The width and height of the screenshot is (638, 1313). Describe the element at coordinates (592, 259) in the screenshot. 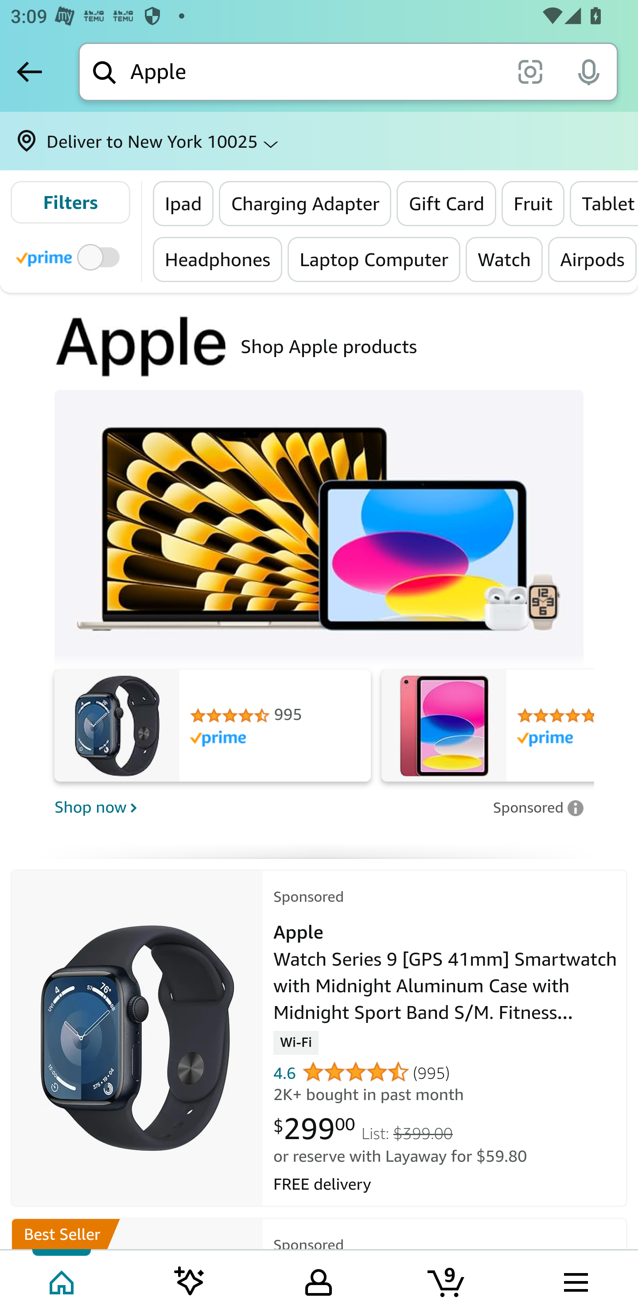

I see `Airpods` at that location.